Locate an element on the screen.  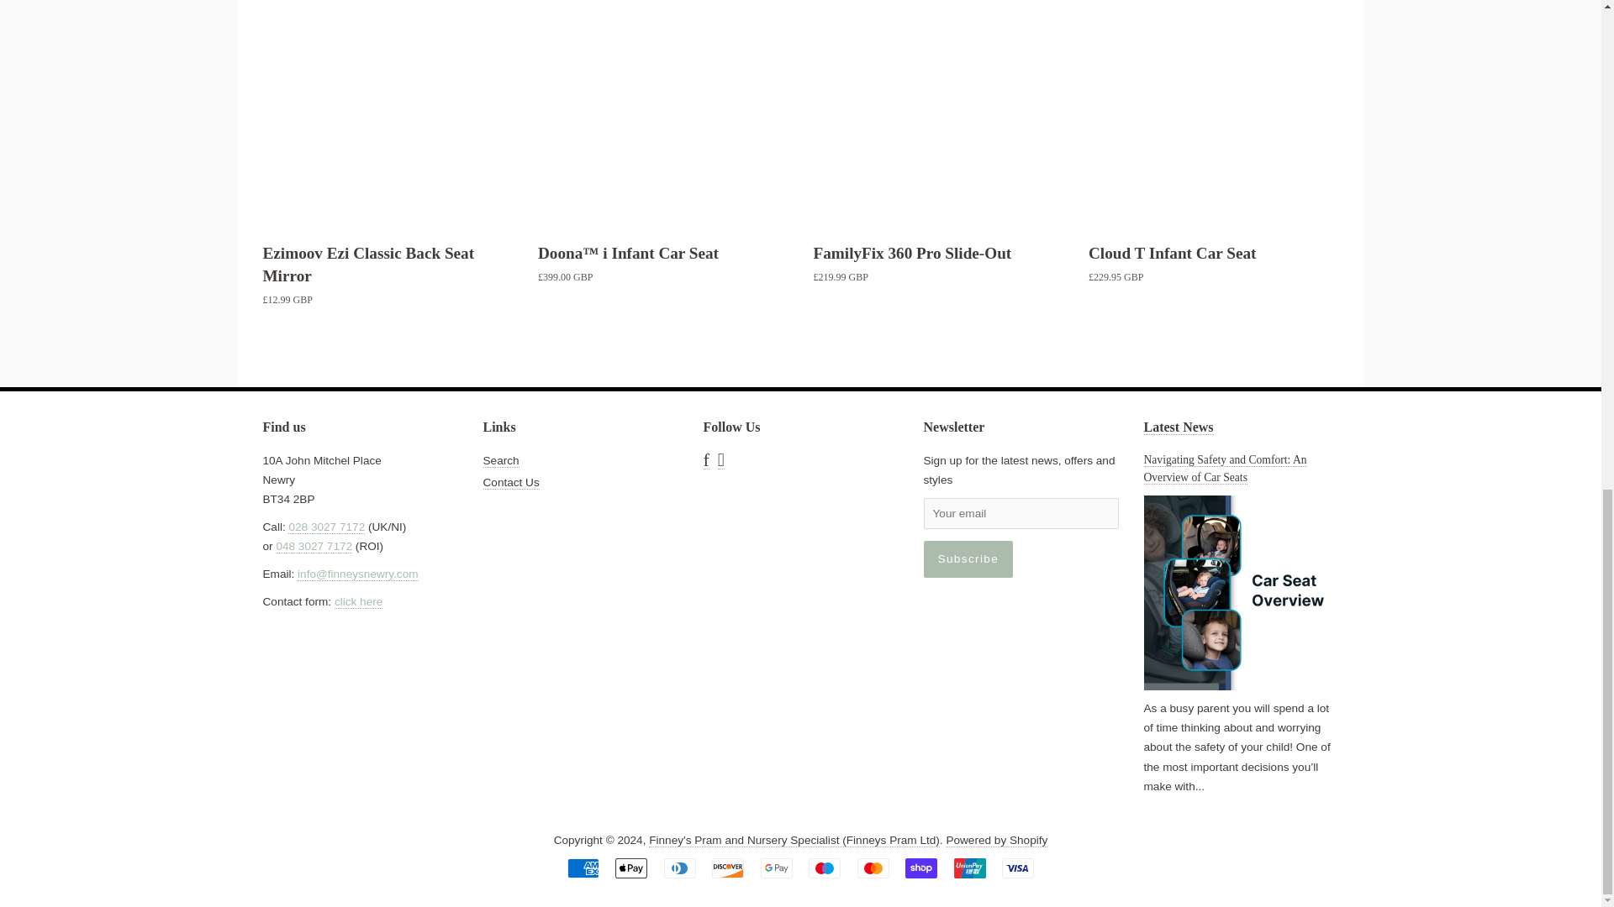
Contact Us is located at coordinates (358, 601).